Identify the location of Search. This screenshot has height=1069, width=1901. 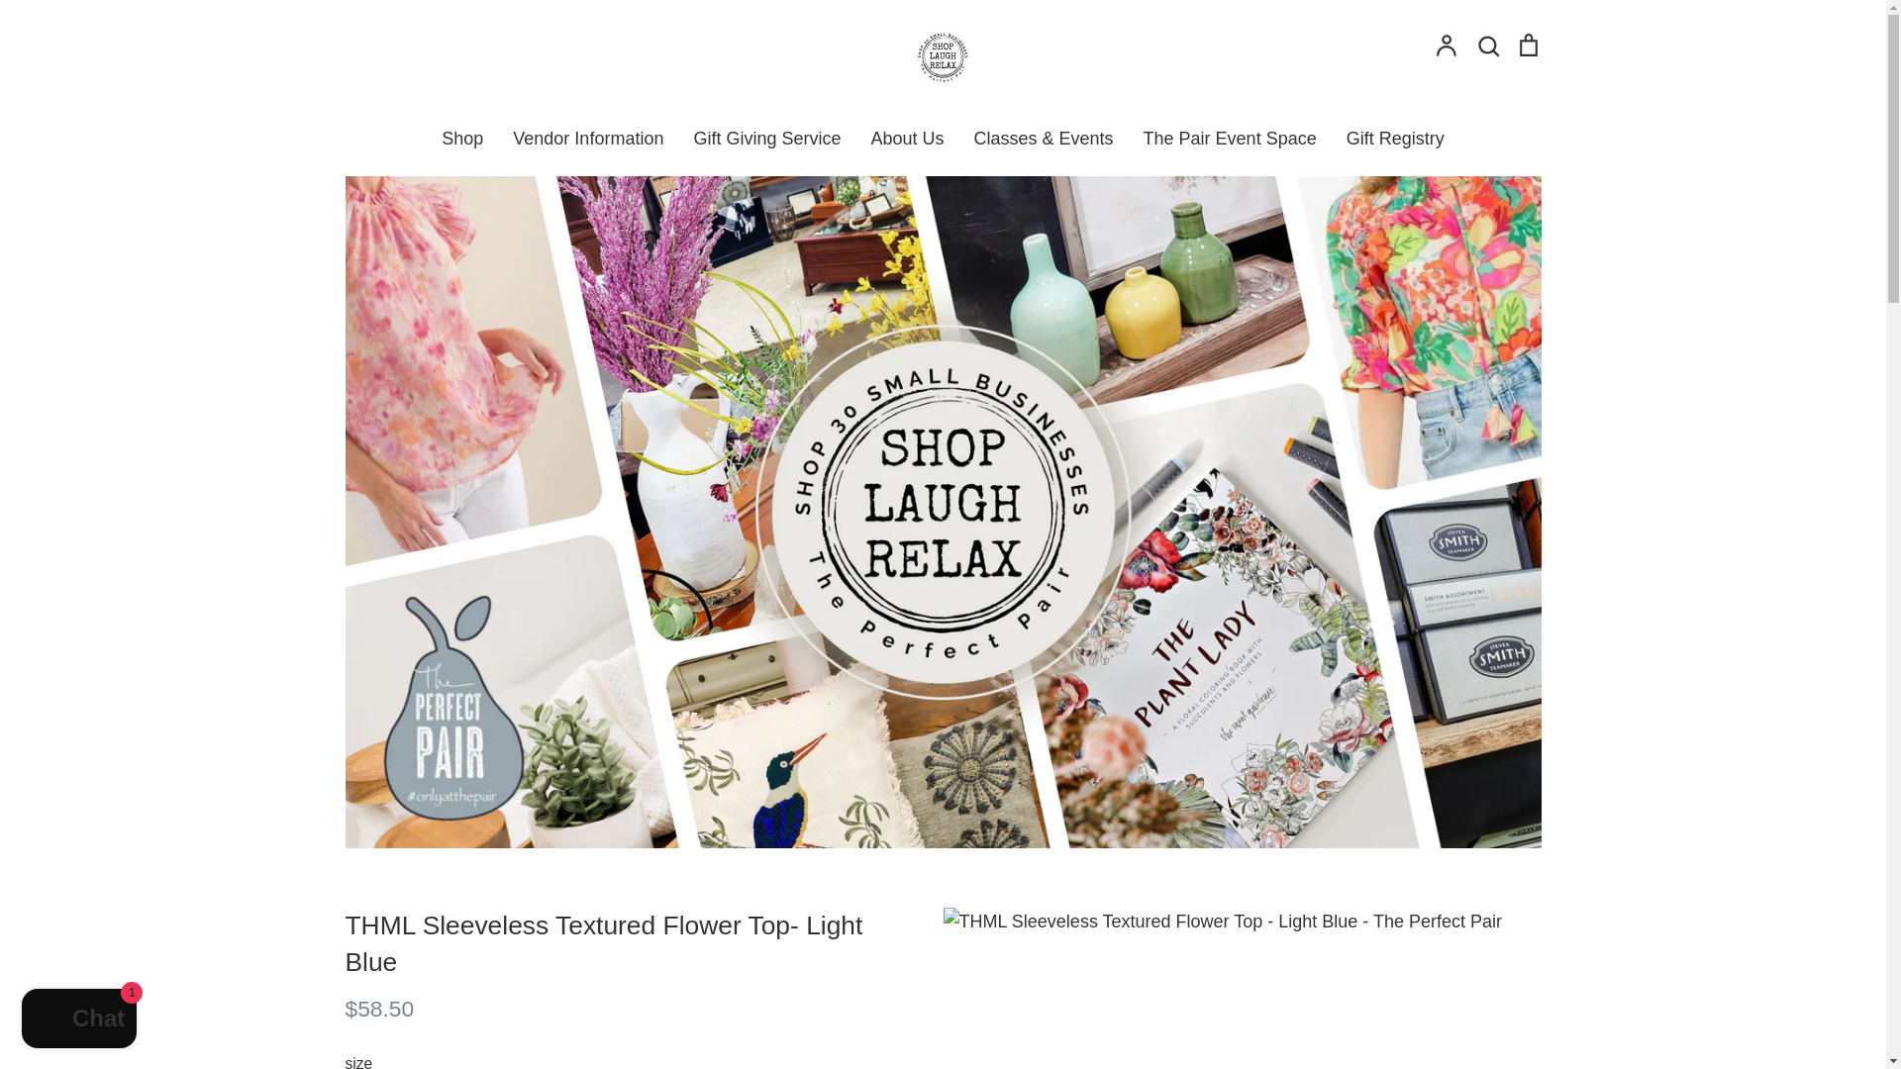
(1487, 46).